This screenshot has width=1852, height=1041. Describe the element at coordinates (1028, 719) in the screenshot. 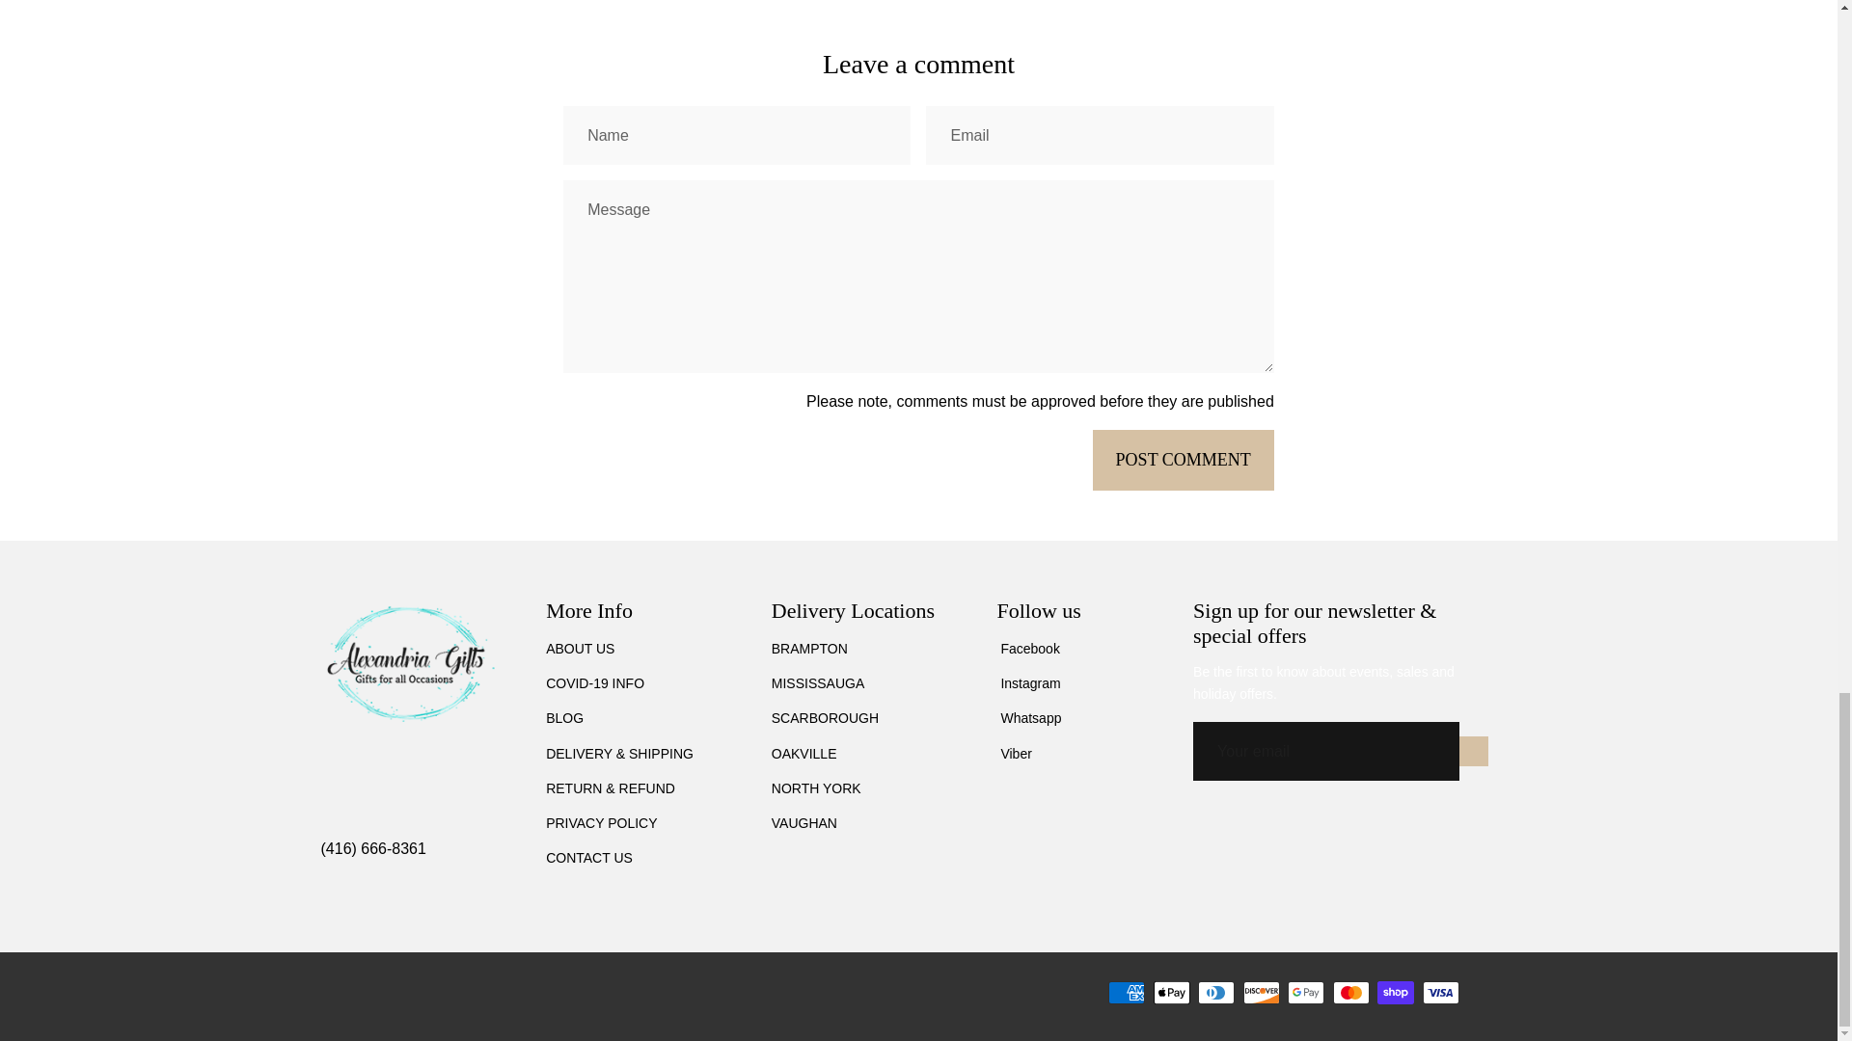

I see `Alexandria Gifts on Whatsapp` at that location.